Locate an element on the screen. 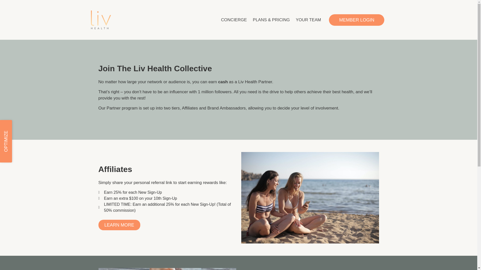  OPTIMIZE is located at coordinates (21, 126).